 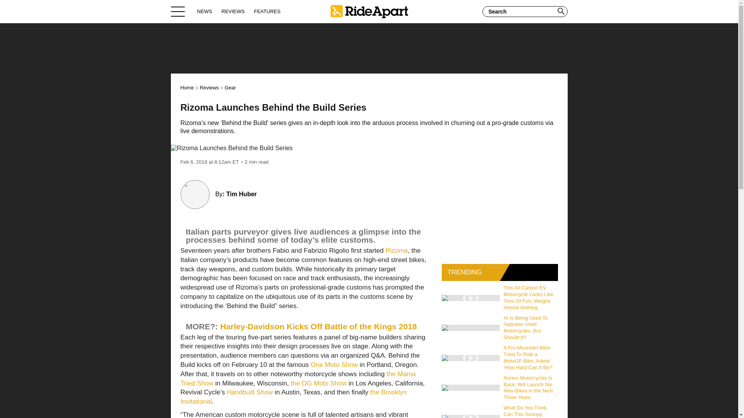 I want to click on NEWS, so click(x=205, y=11).